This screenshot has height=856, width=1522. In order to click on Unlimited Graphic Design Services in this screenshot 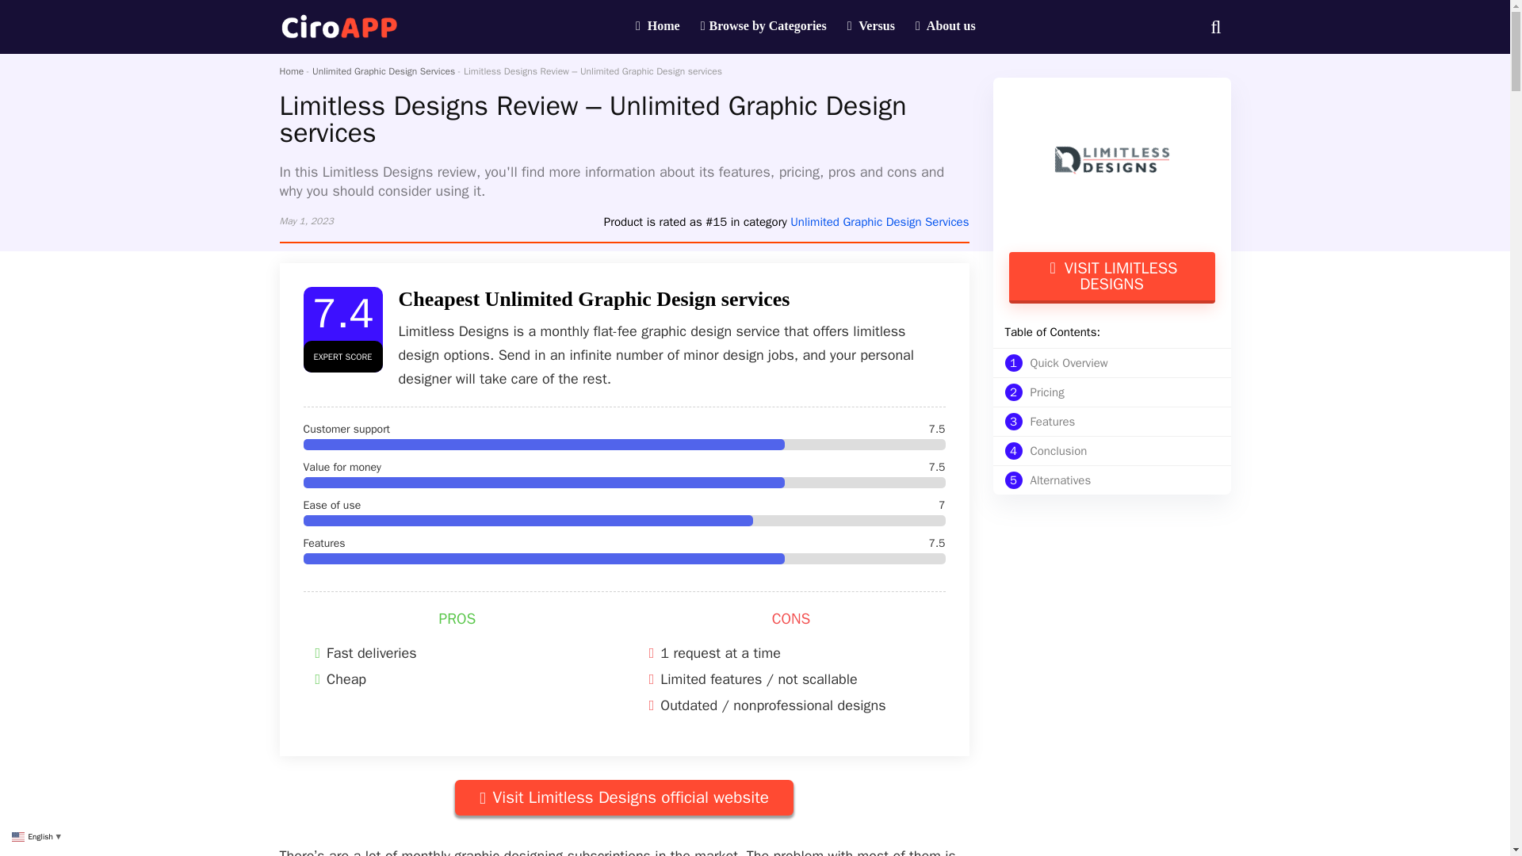, I will do `click(764, 27)`.